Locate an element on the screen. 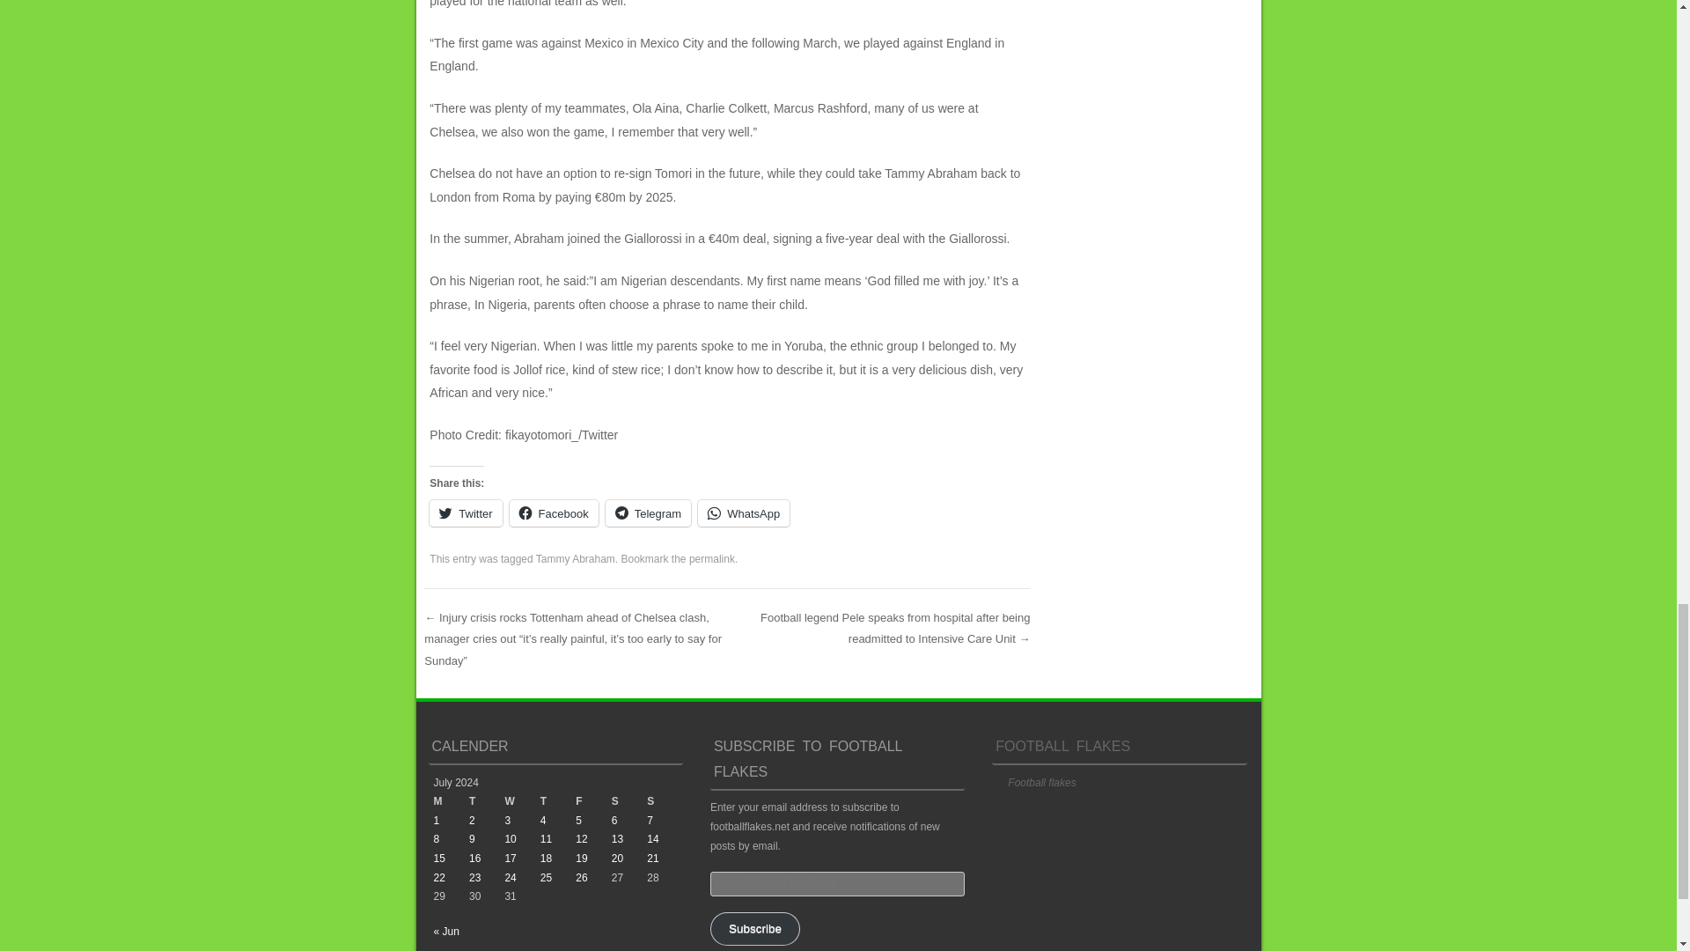 Image resolution: width=1690 pixels, height=951 pixels. Saturday is located at coordinates (629, 801).